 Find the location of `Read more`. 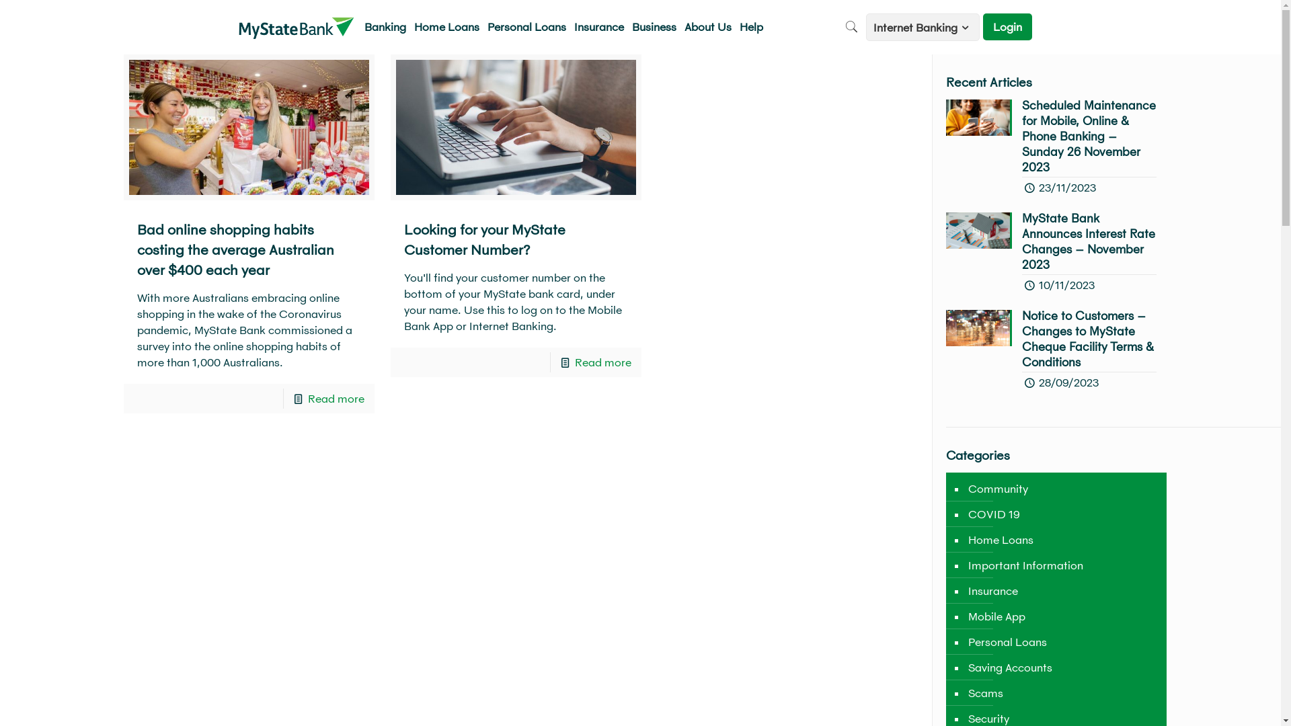

Read more is located at coordinates (336, 398).